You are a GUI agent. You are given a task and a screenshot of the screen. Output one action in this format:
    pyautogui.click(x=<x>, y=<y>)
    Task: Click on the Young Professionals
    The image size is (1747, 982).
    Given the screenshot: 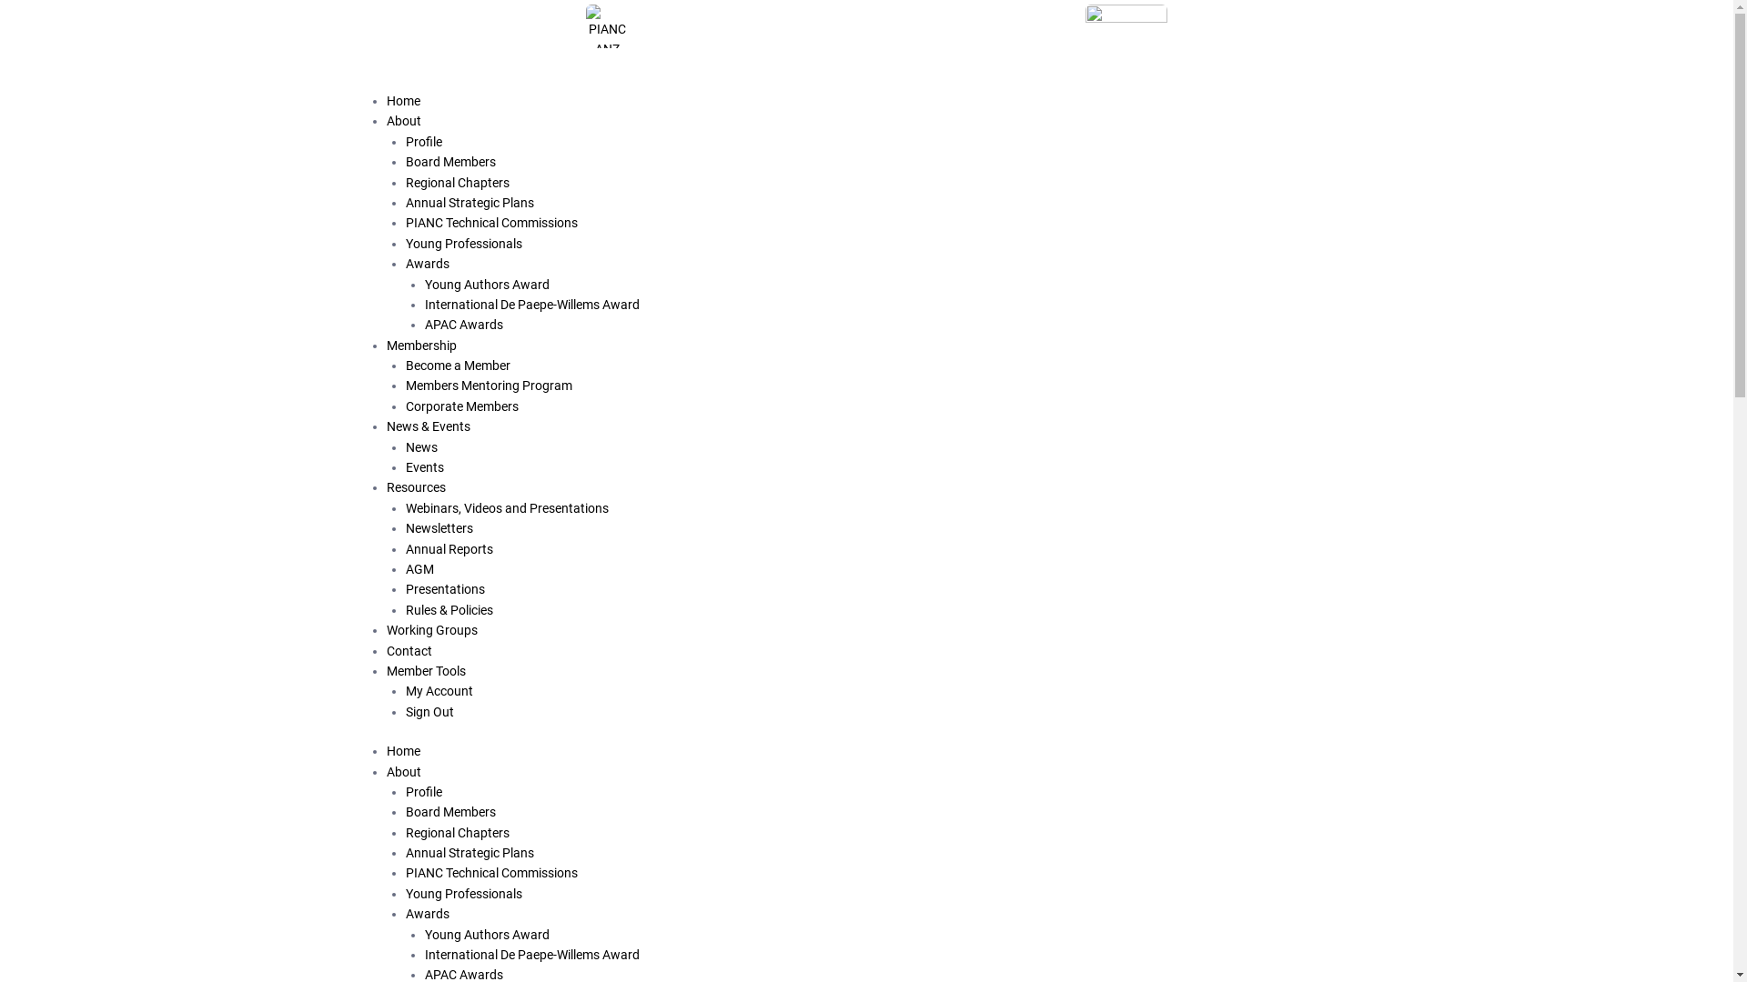 What is the action you would take?
    pyautogui.click(x=464, y=244)
    